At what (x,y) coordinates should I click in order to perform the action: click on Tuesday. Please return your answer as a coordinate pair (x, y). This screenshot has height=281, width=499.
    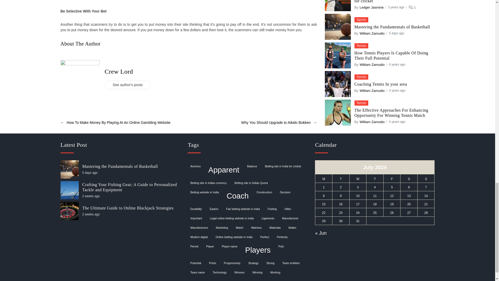
    Looking at the image, I should click on (341, 178).